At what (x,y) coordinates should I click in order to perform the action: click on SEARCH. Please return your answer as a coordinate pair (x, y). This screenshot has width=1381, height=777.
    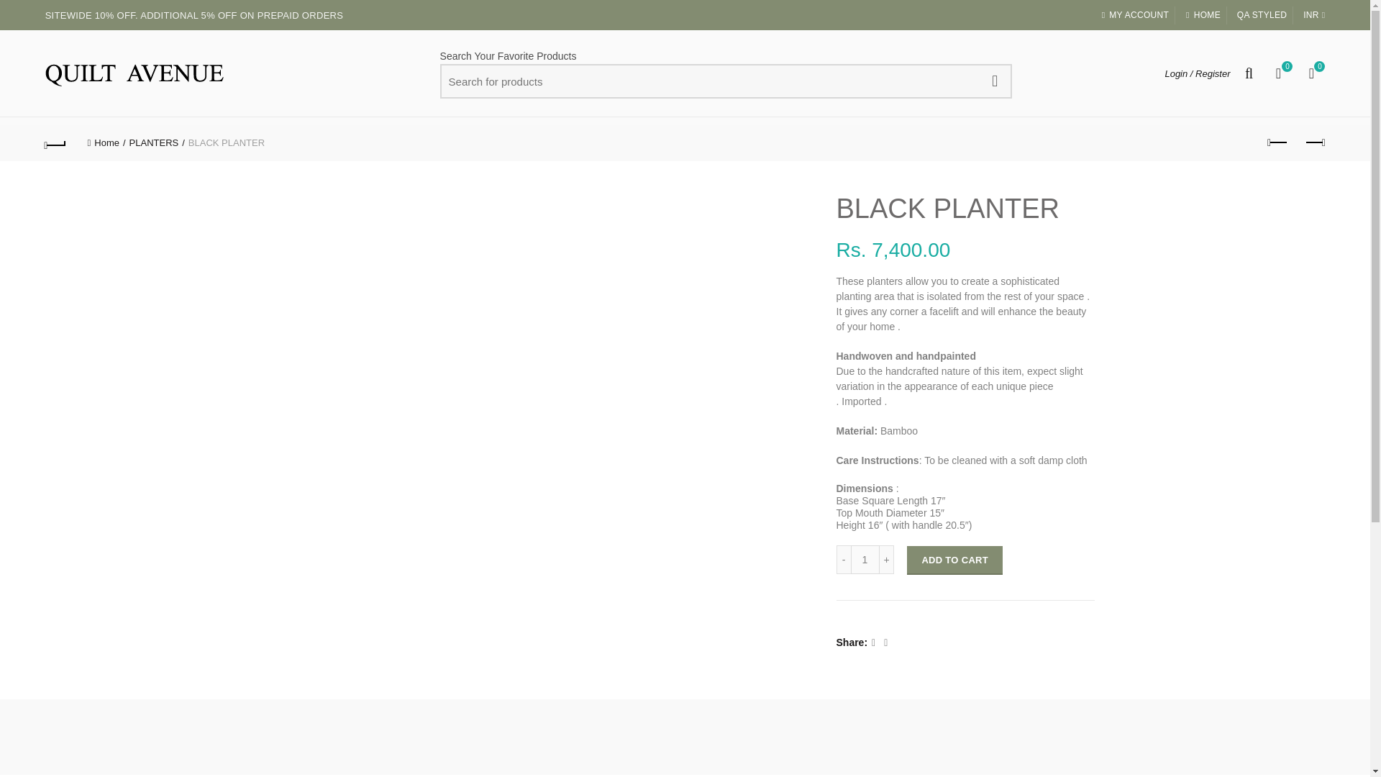
    Looking at the image, I should click on (1203, 14).